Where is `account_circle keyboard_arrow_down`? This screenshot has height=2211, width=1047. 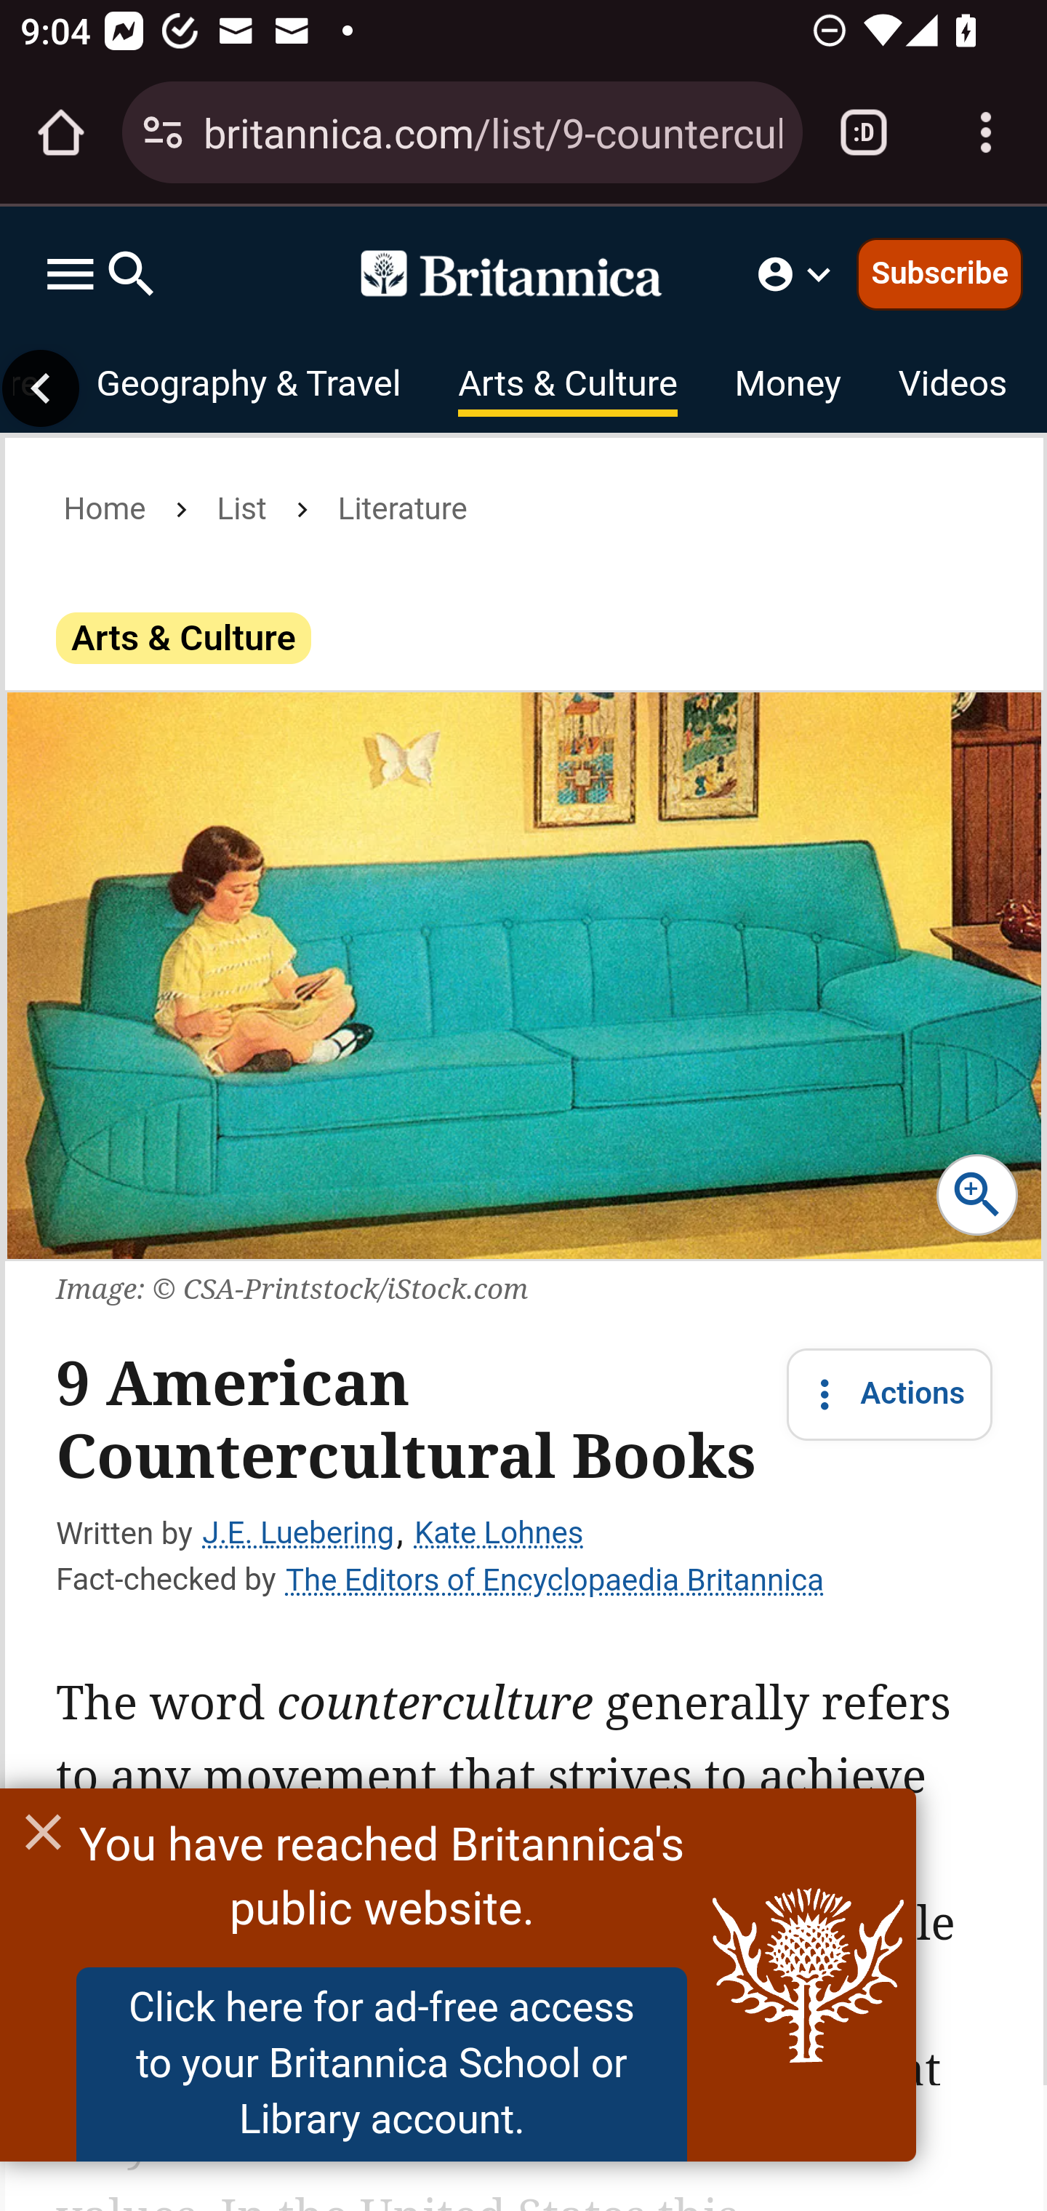 account_circle keyboard_arrow_down is located at coordinates (798, 273).